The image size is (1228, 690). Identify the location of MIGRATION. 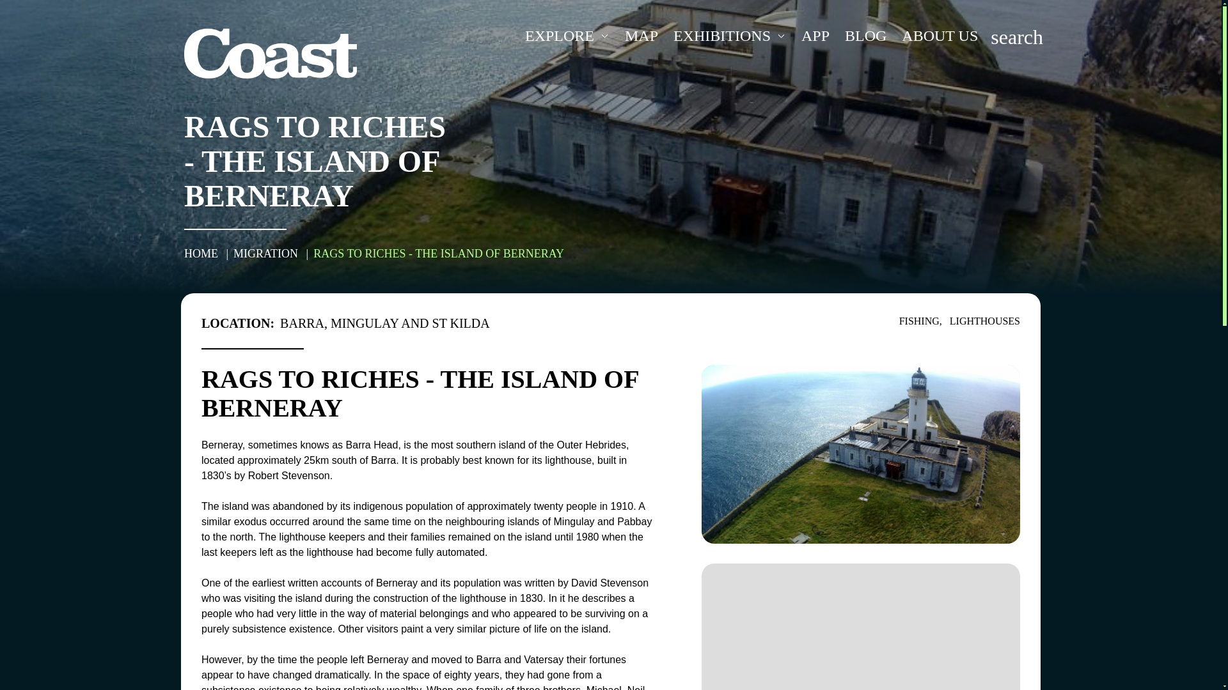
(267, 253).